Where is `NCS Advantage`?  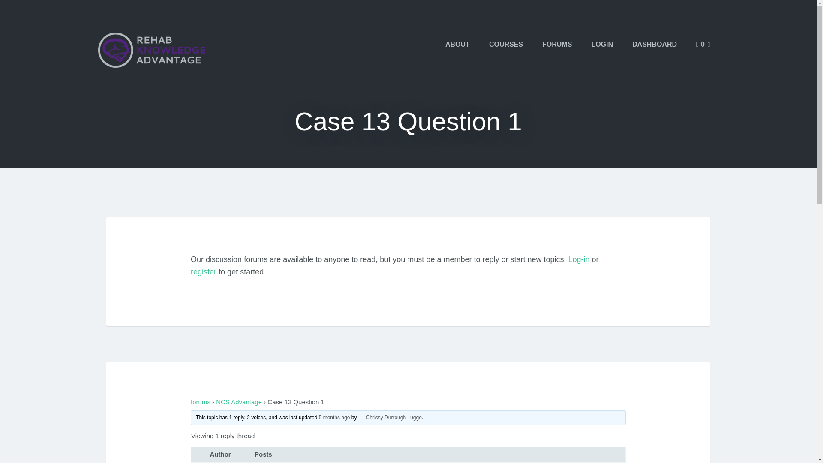 NCS Advantage is located at coordinates (238, 402).